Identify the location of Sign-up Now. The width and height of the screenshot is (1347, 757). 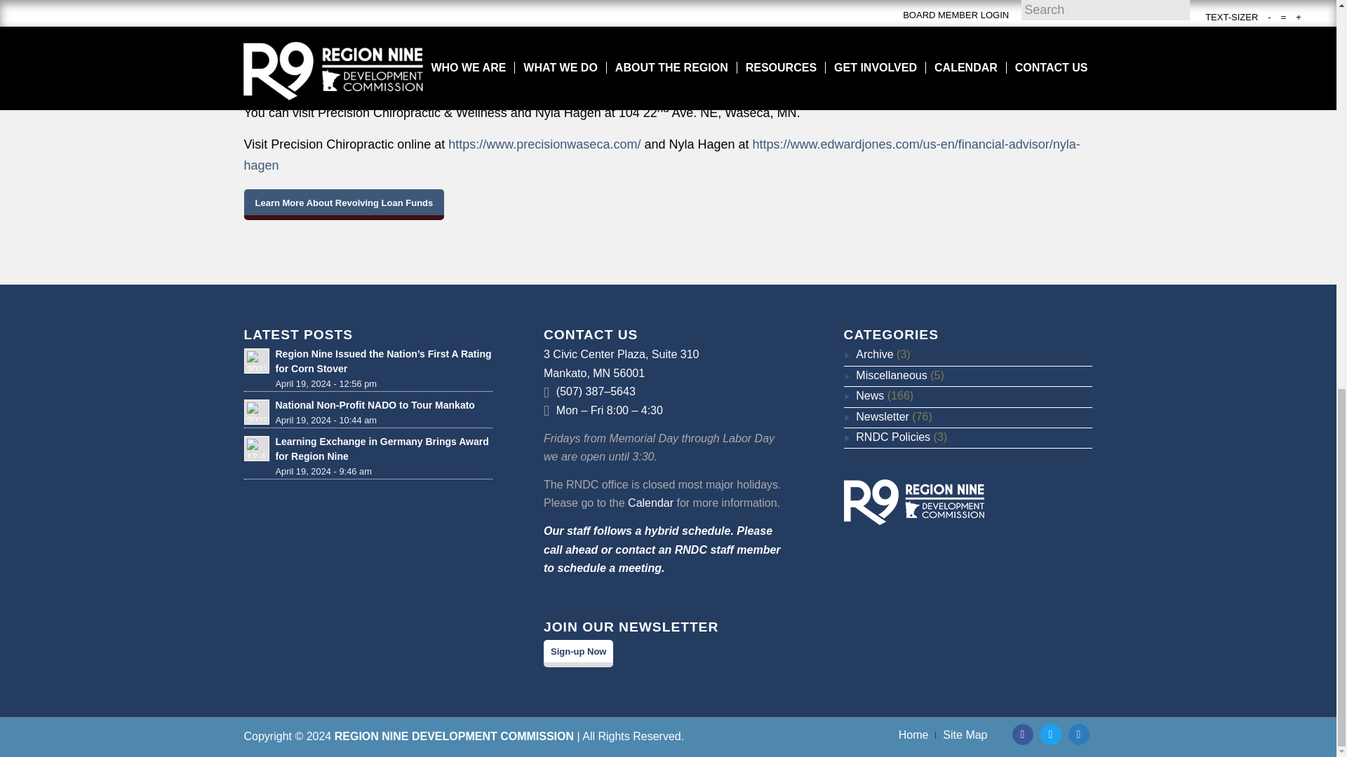
(578, 653).